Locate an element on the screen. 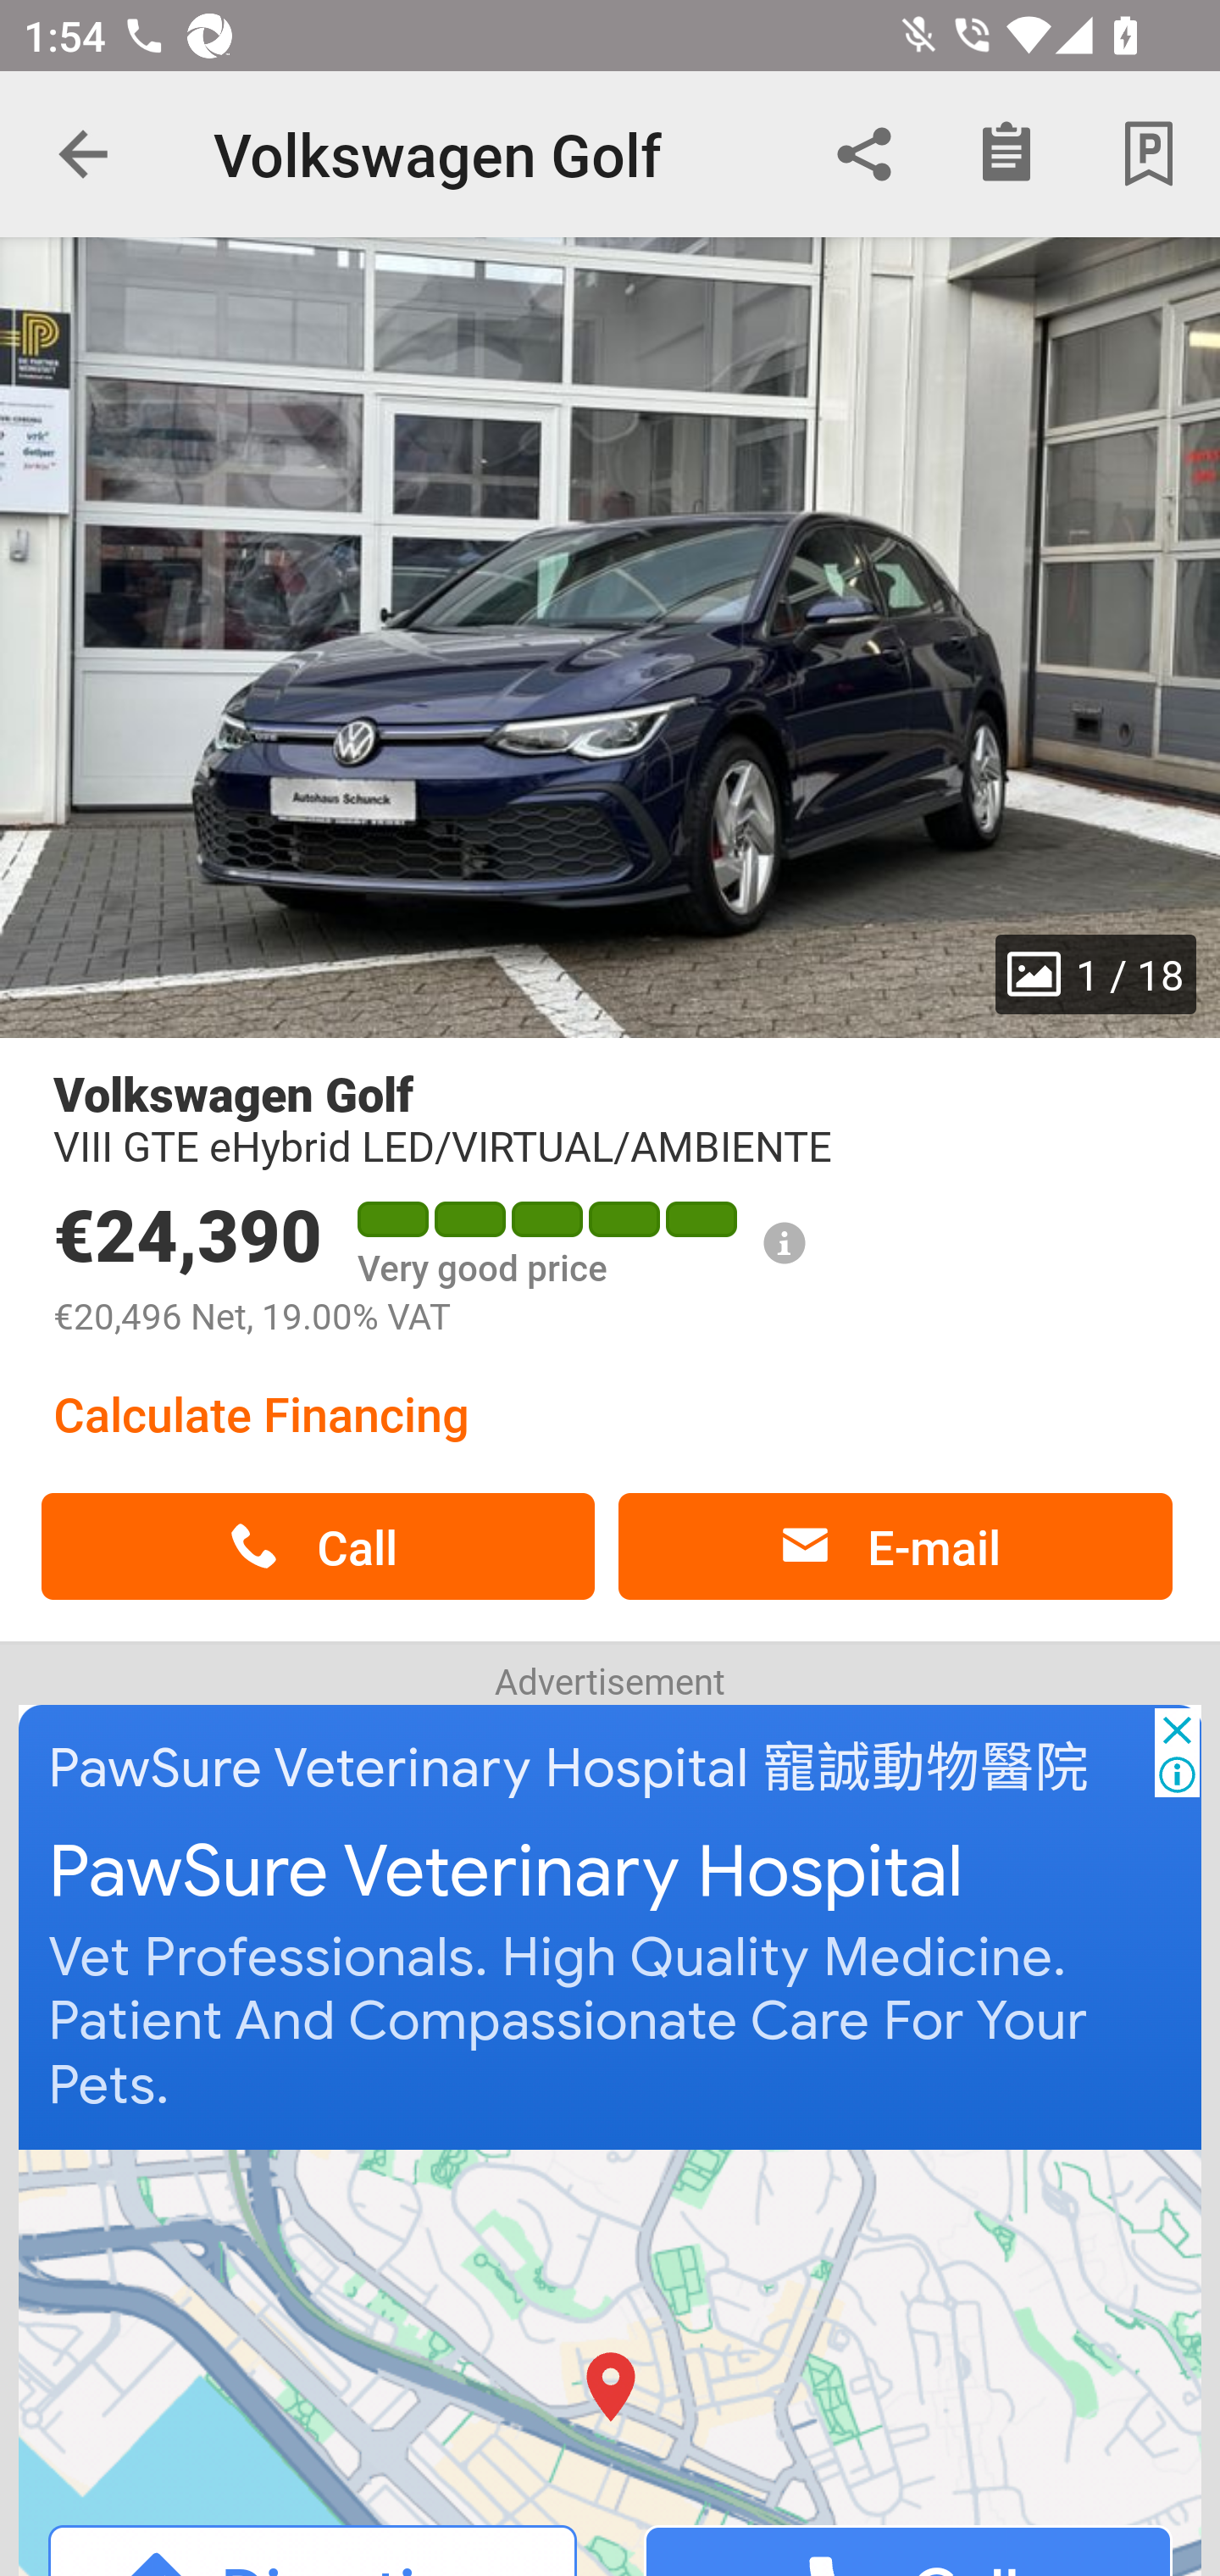  PawSure Veterinary Hospital is located at coordinates (506, 1873).